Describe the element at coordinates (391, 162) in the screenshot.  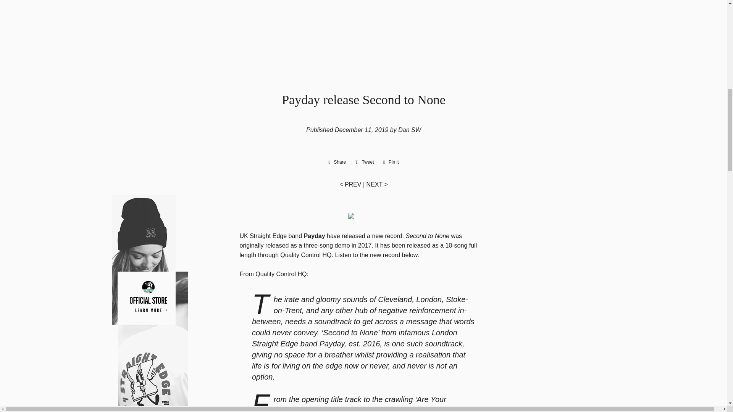
I see `Pin on Pinterest` at that location.